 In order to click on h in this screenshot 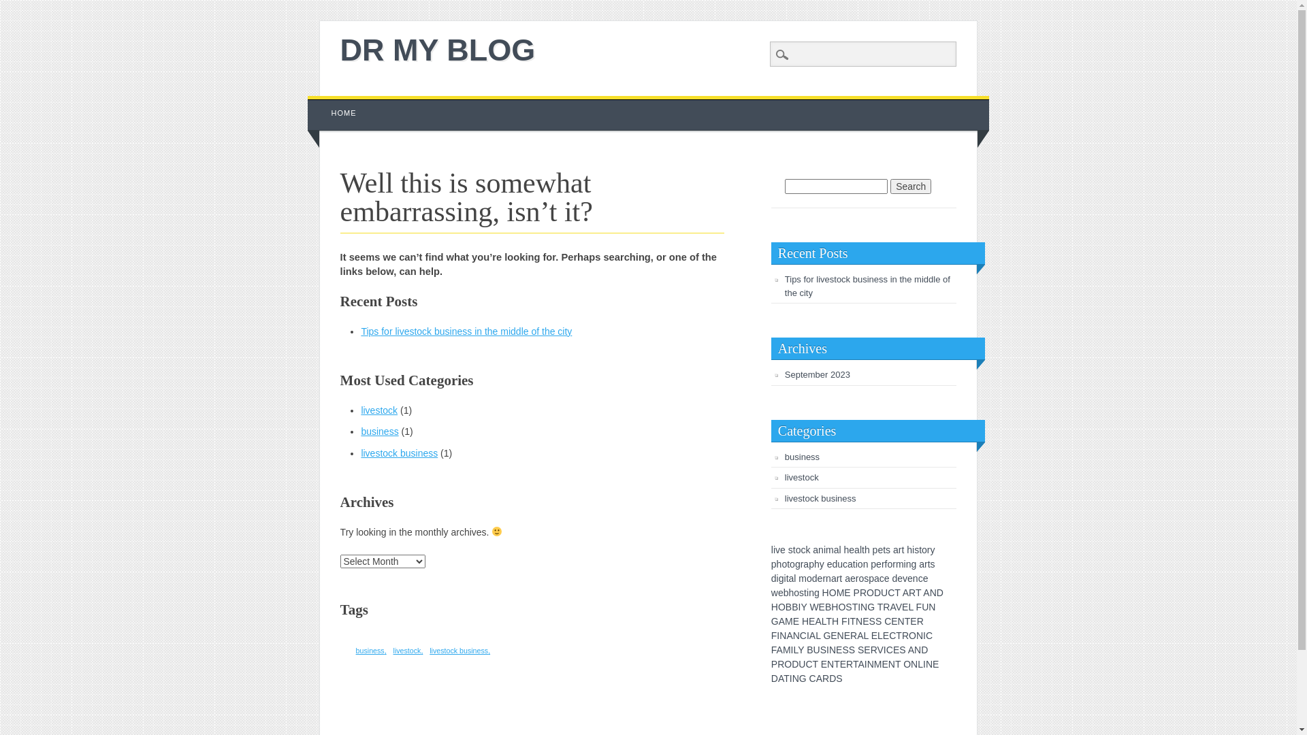, I will do `click(779, 564)`.